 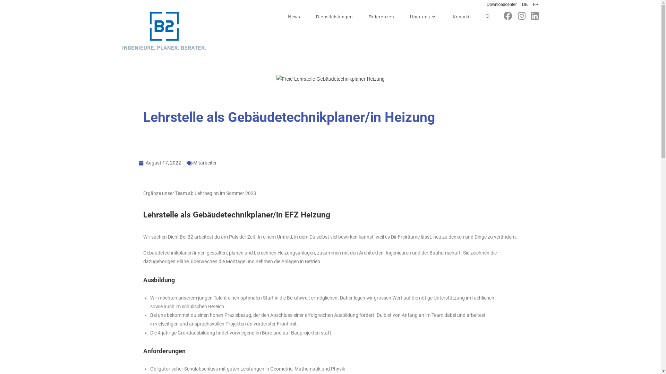 What do you see at coordinates (205, 163) in the screenshot?
I see `Mitarbeiter` at bounding box center [205, 163].